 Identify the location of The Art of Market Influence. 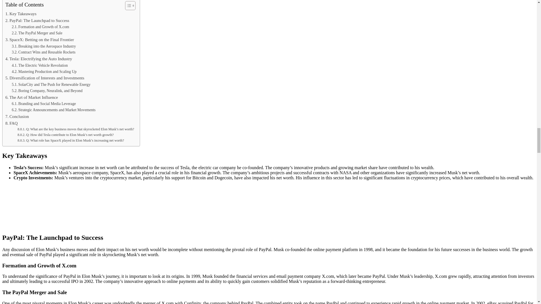
(32, 97).